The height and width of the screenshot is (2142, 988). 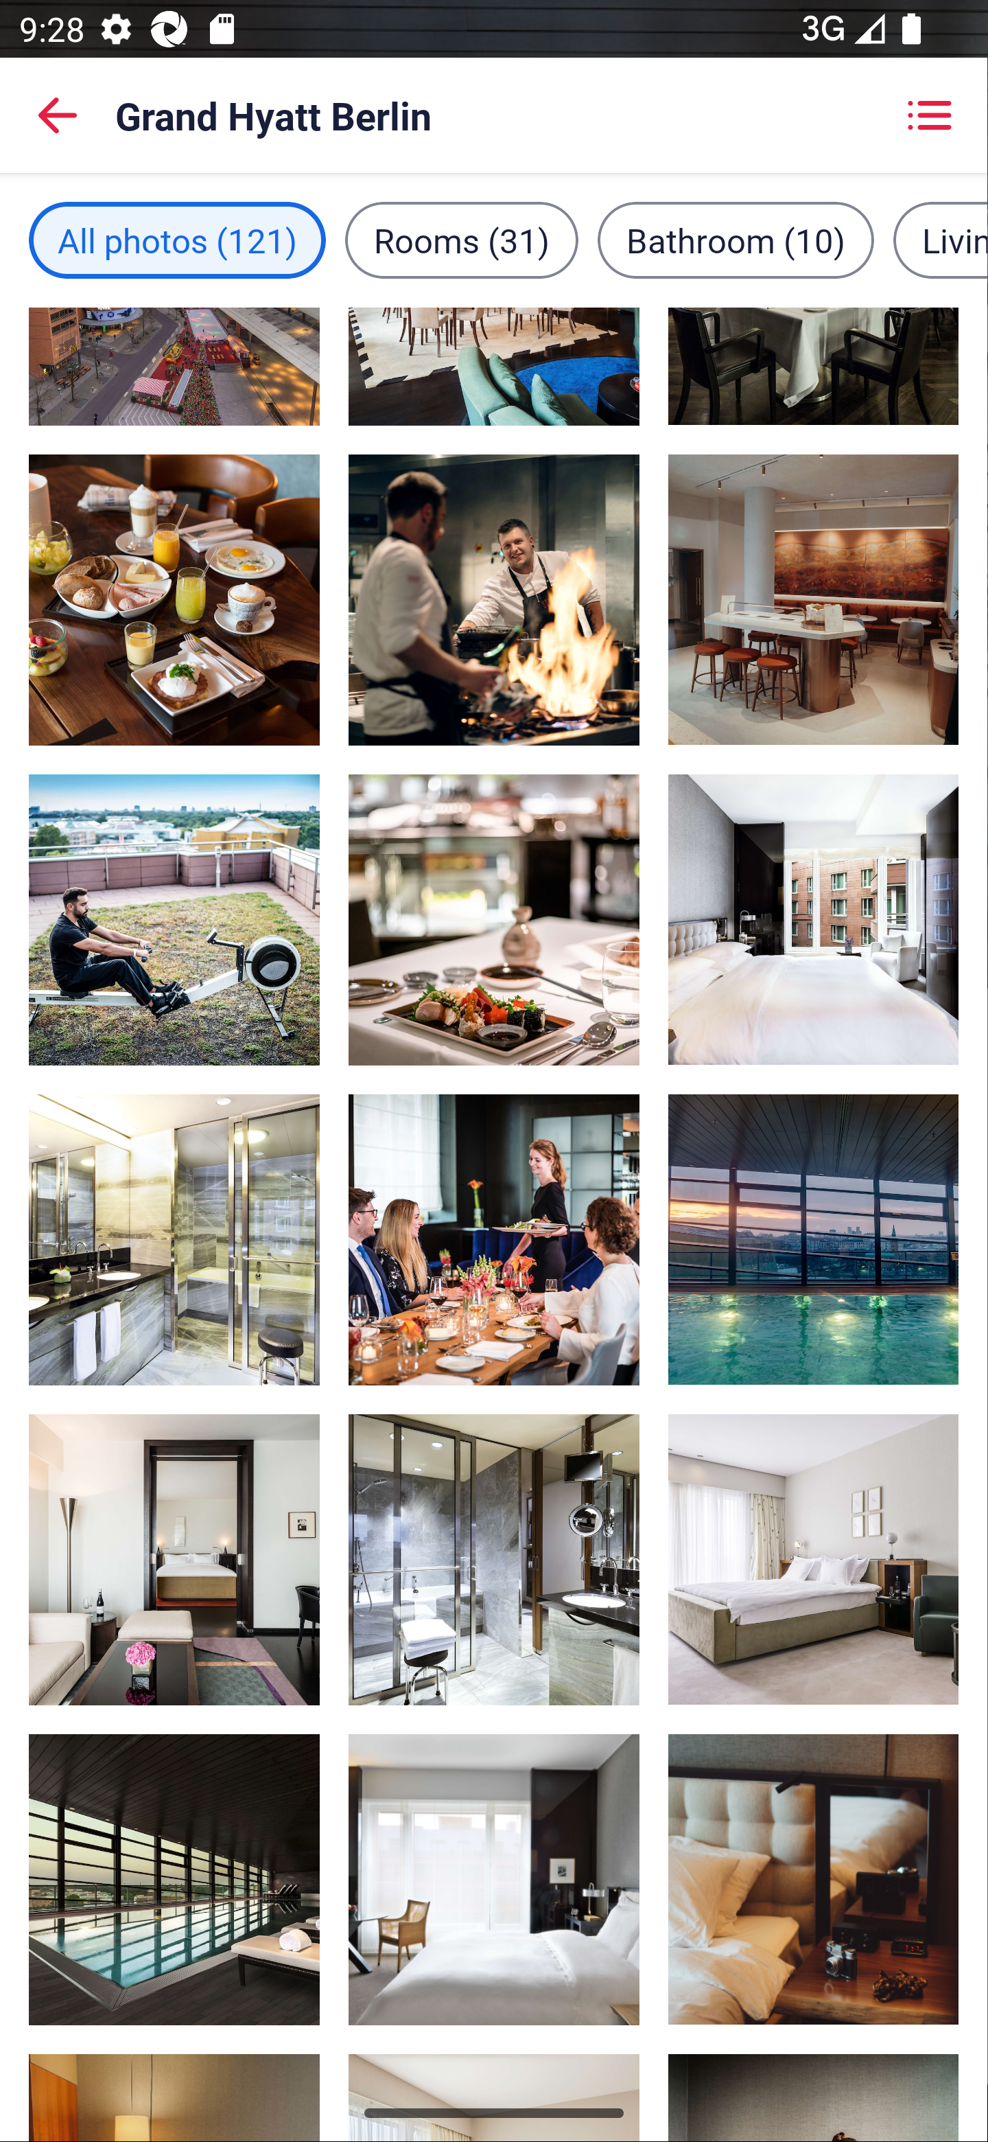 I want to click on 2 restaurants, Asian cuisine, image, so click(x=494, y=920).